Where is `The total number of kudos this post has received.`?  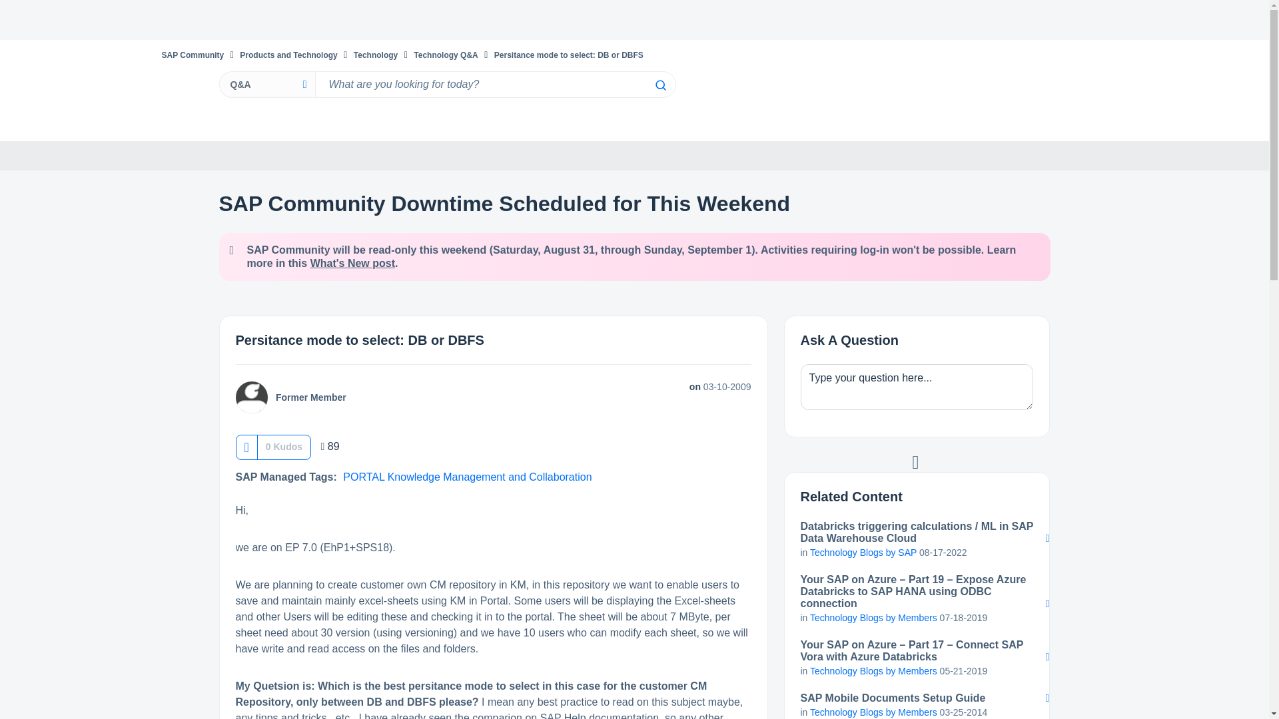
The total number of kudos this post has received. is located at coordinates (284, 446).